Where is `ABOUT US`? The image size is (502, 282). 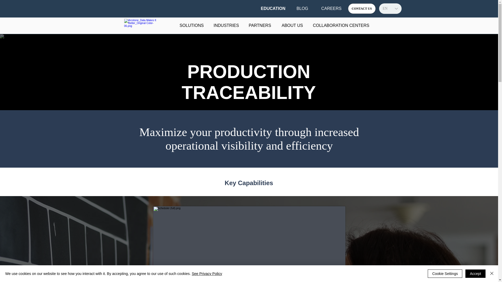
ABOUT US is located at coordinates (292, 26).